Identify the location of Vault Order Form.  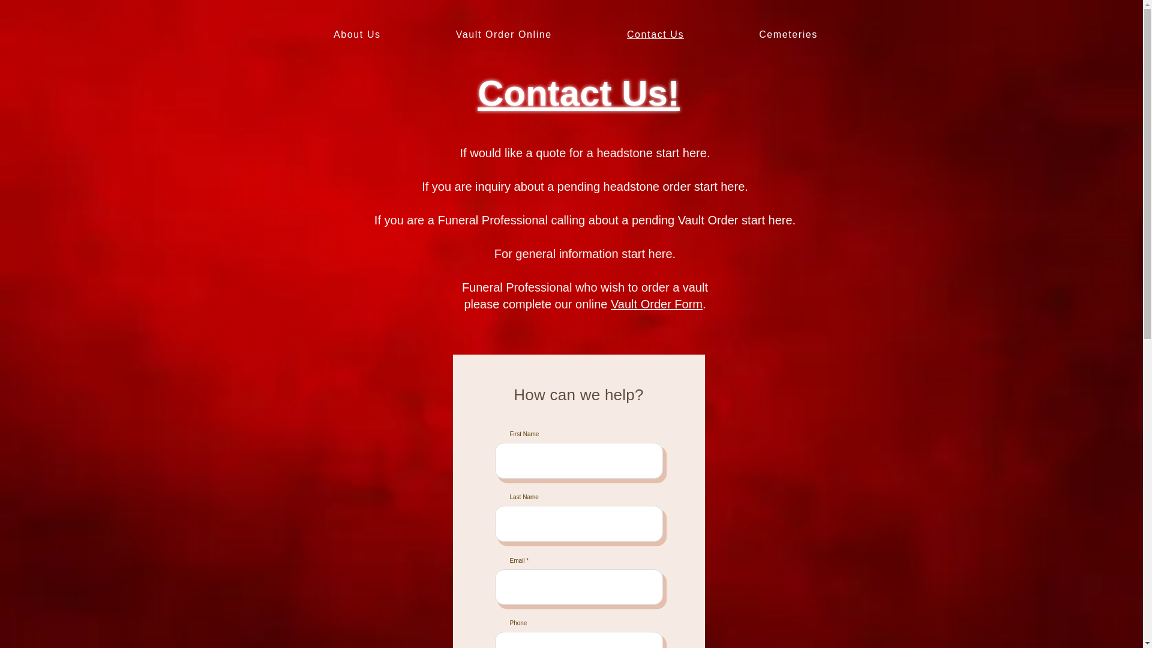
(656, 304).